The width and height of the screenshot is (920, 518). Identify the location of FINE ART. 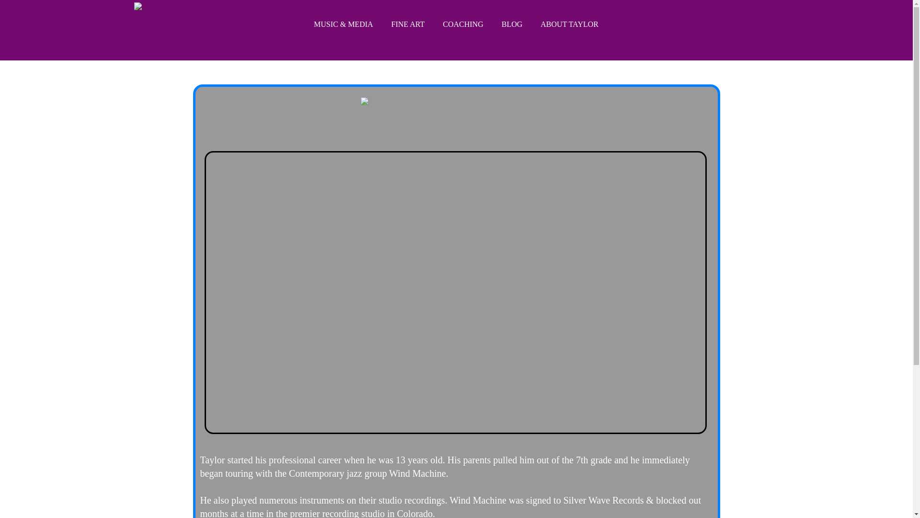
(408, 24).